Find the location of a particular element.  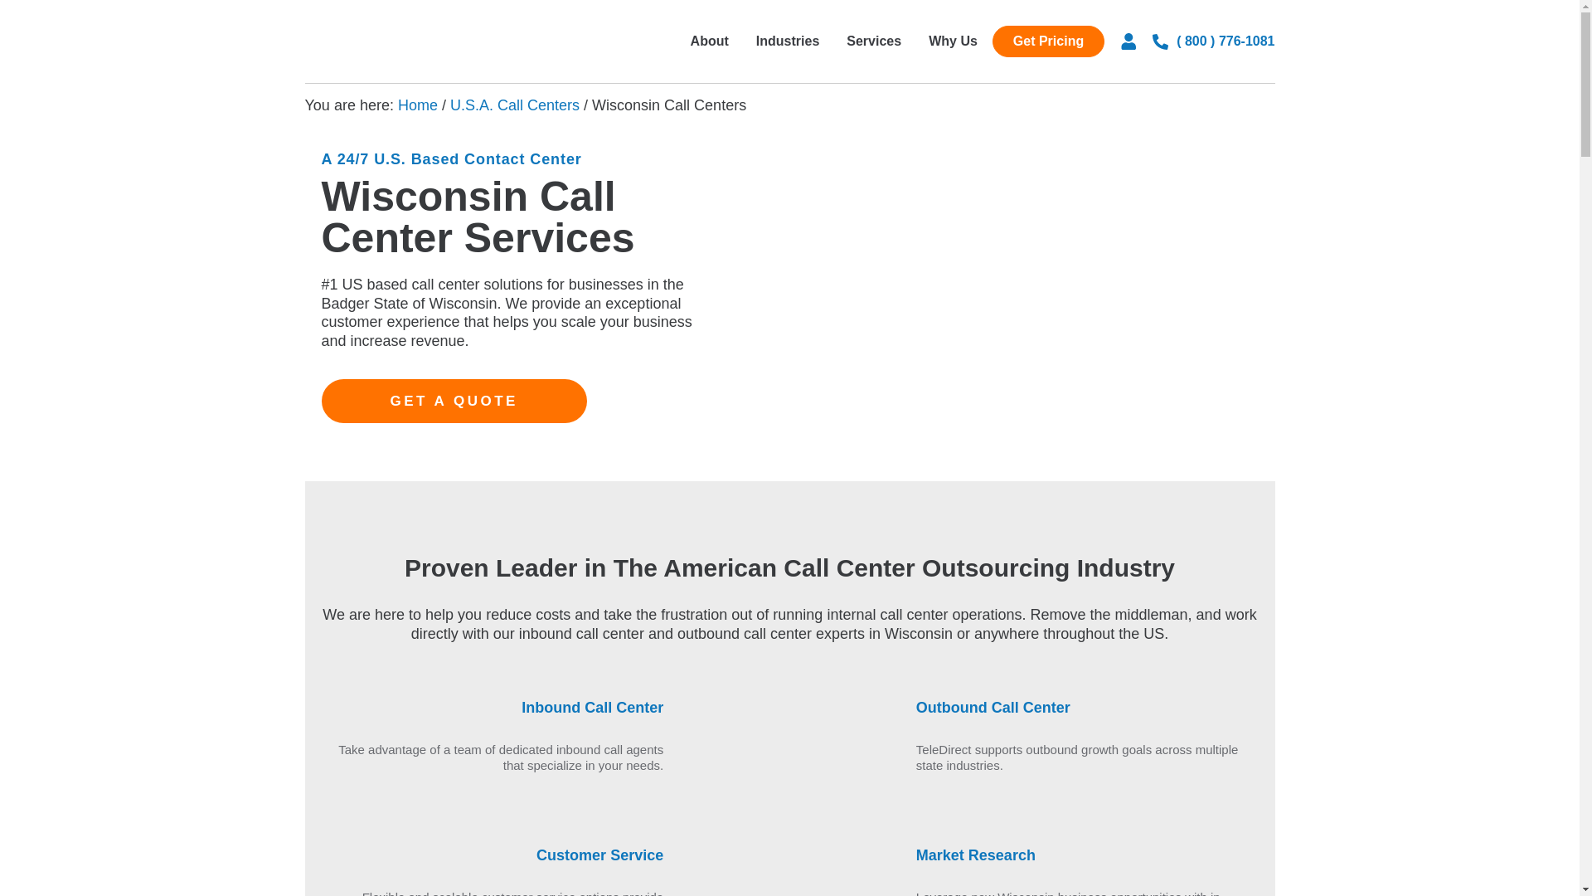

GET A QUOTE is located at coordinates (454, 400).